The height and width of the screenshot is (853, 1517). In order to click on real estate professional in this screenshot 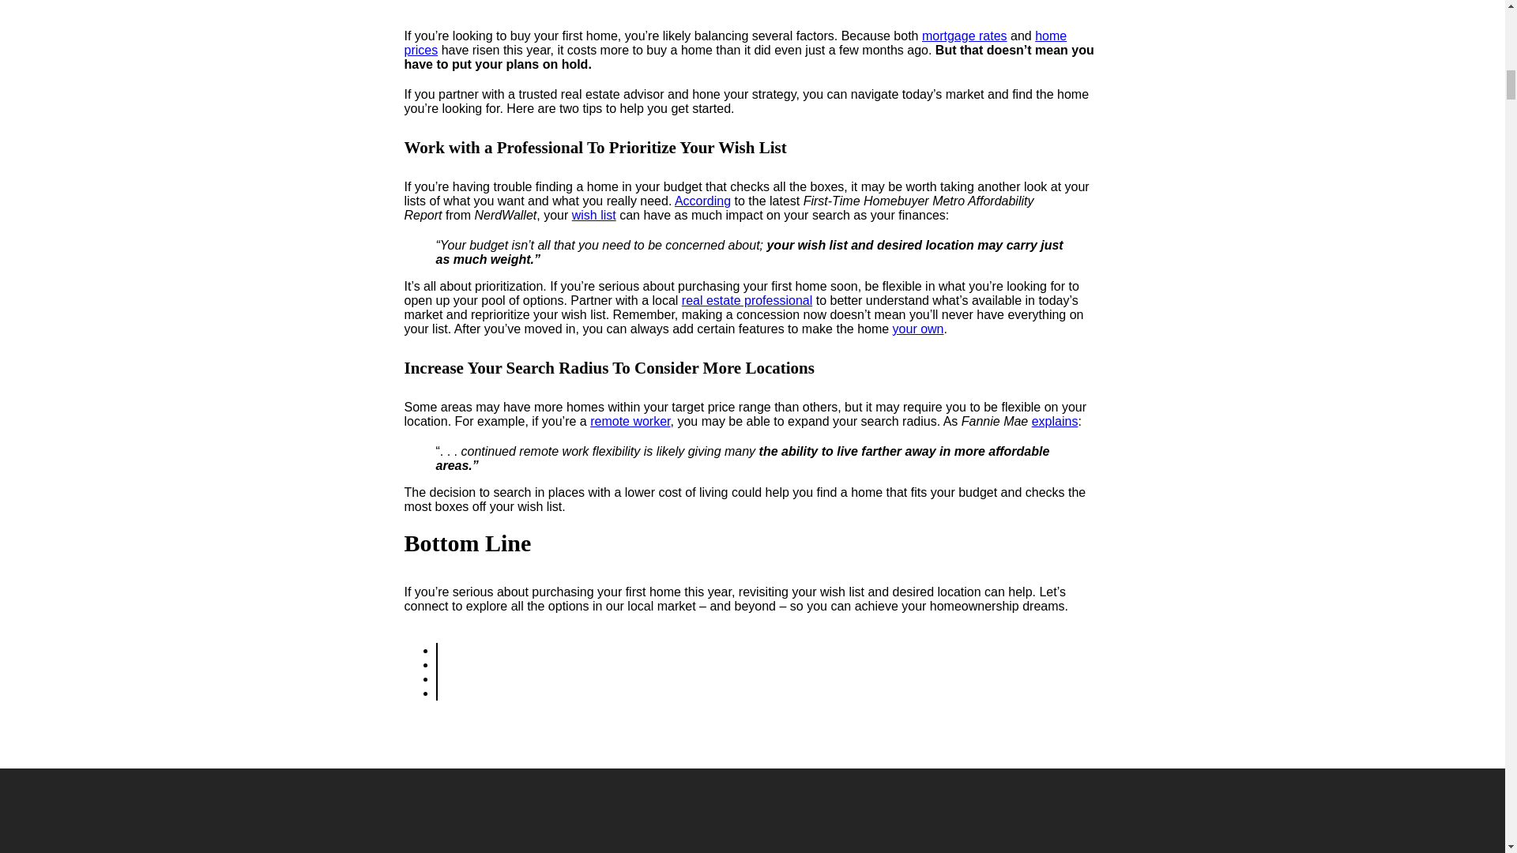, I will do `click(746, 300)`.